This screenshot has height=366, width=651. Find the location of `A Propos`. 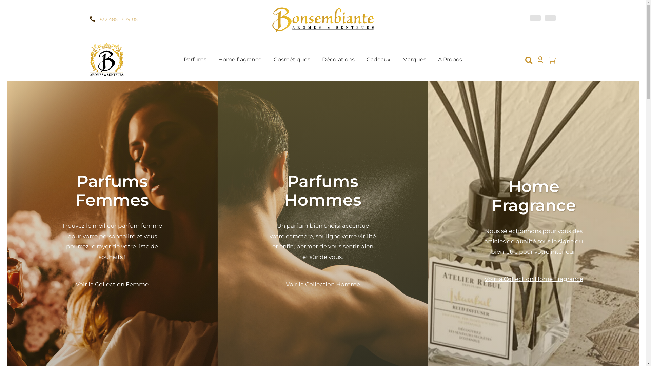

A Propos is located at coordinates (450, 60).